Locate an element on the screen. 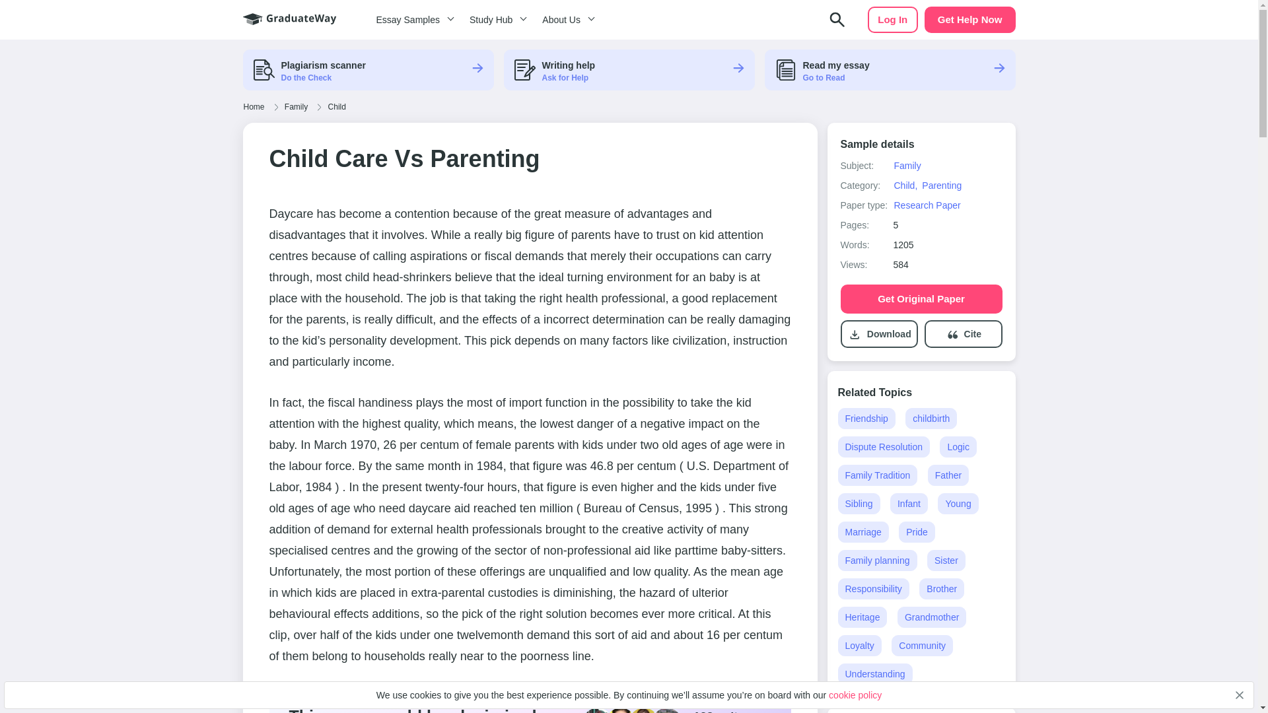  Family is located at coordinates (907, 165).